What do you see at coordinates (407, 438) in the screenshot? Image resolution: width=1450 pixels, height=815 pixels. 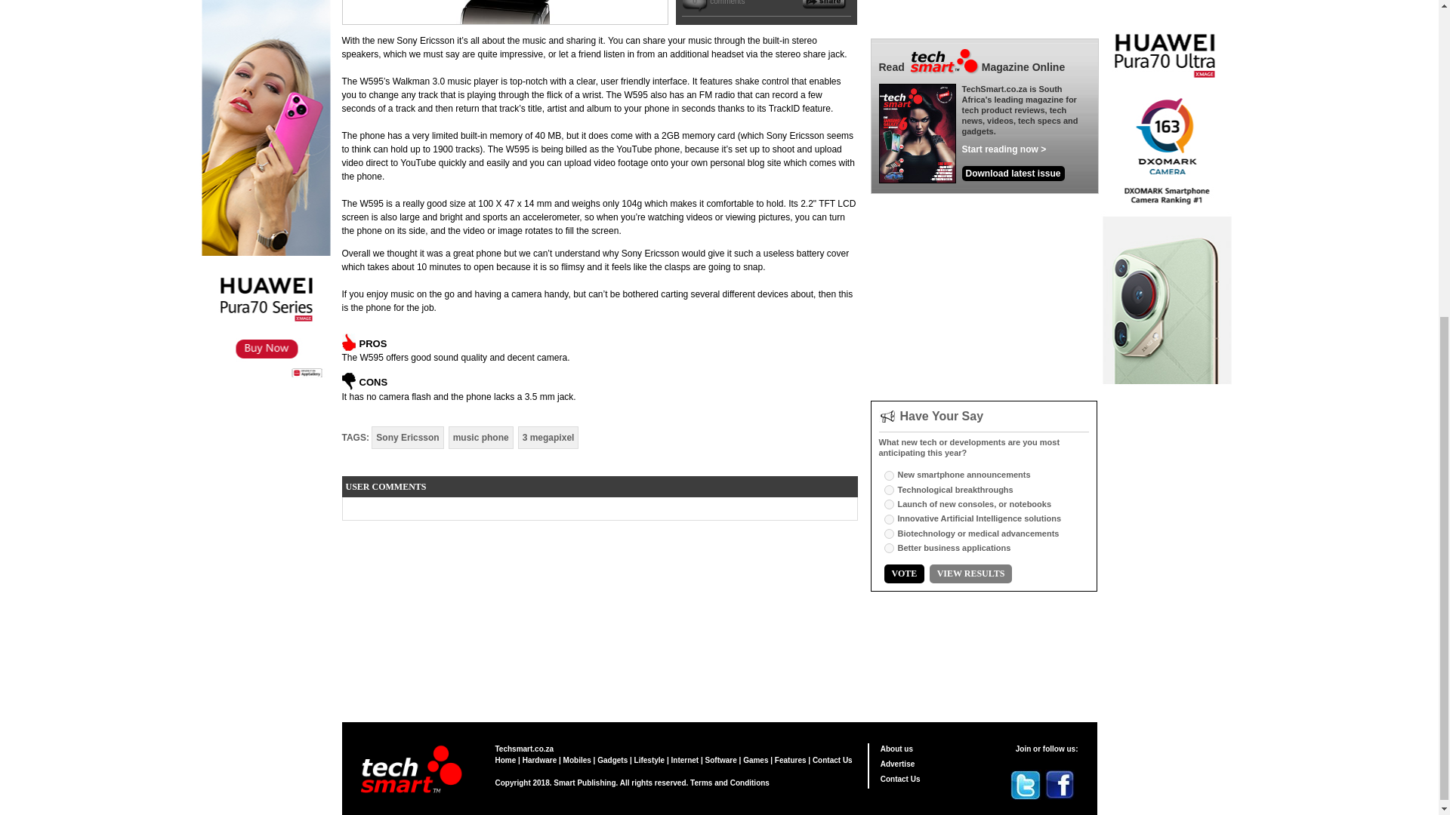 I see `Sony Ericsson` at bounding box center [407, 438].